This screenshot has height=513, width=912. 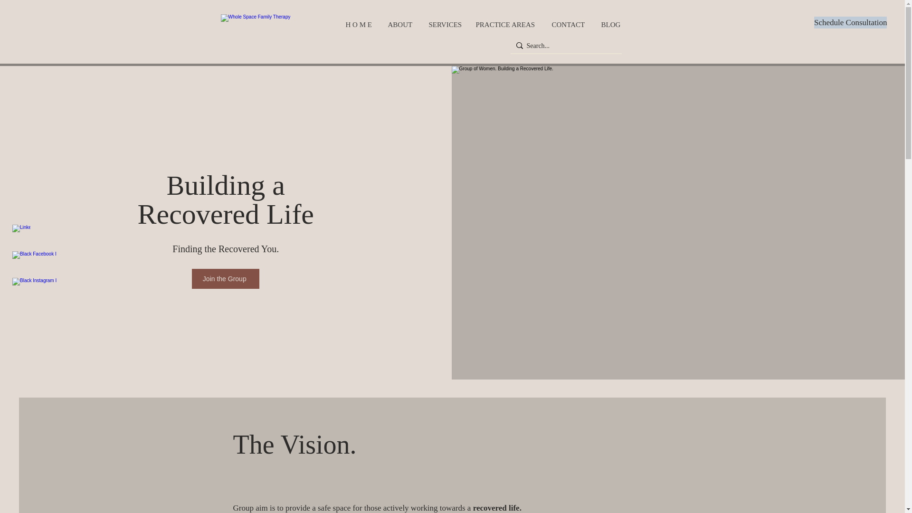 What do you see at coordinates (611, 24) in the screenshot?
I see `BLOG` at bounding box center [611, 24].